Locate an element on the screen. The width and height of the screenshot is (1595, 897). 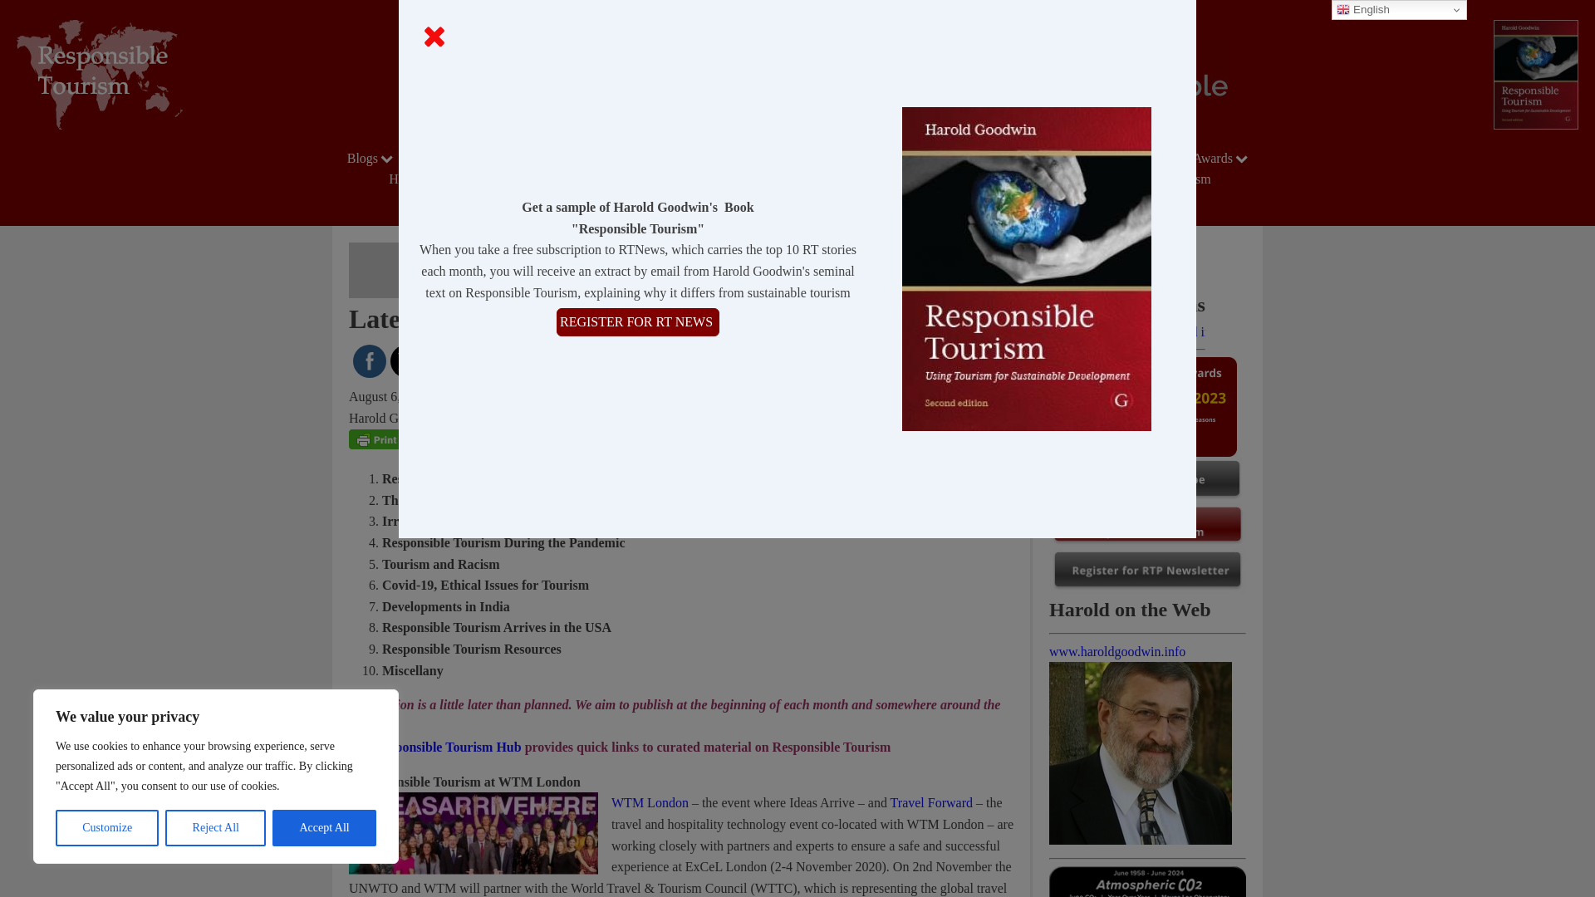
RSS is located at coordinates (518, 361).